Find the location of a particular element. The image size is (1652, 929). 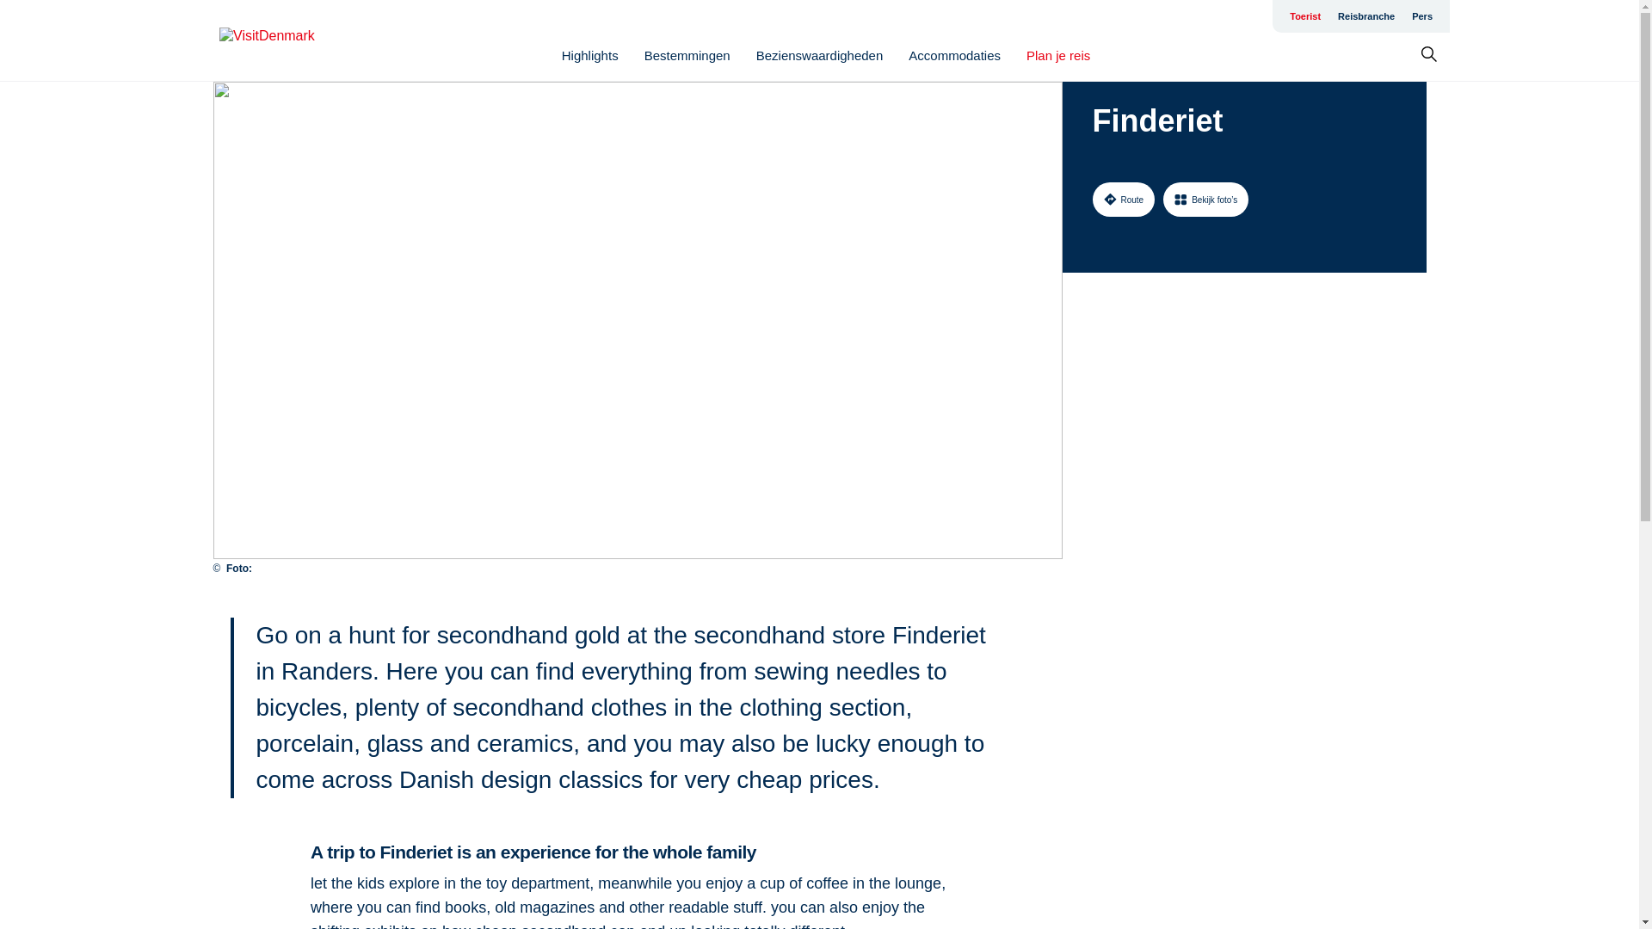

Reisbranche is located at coordinates (1366, 15).